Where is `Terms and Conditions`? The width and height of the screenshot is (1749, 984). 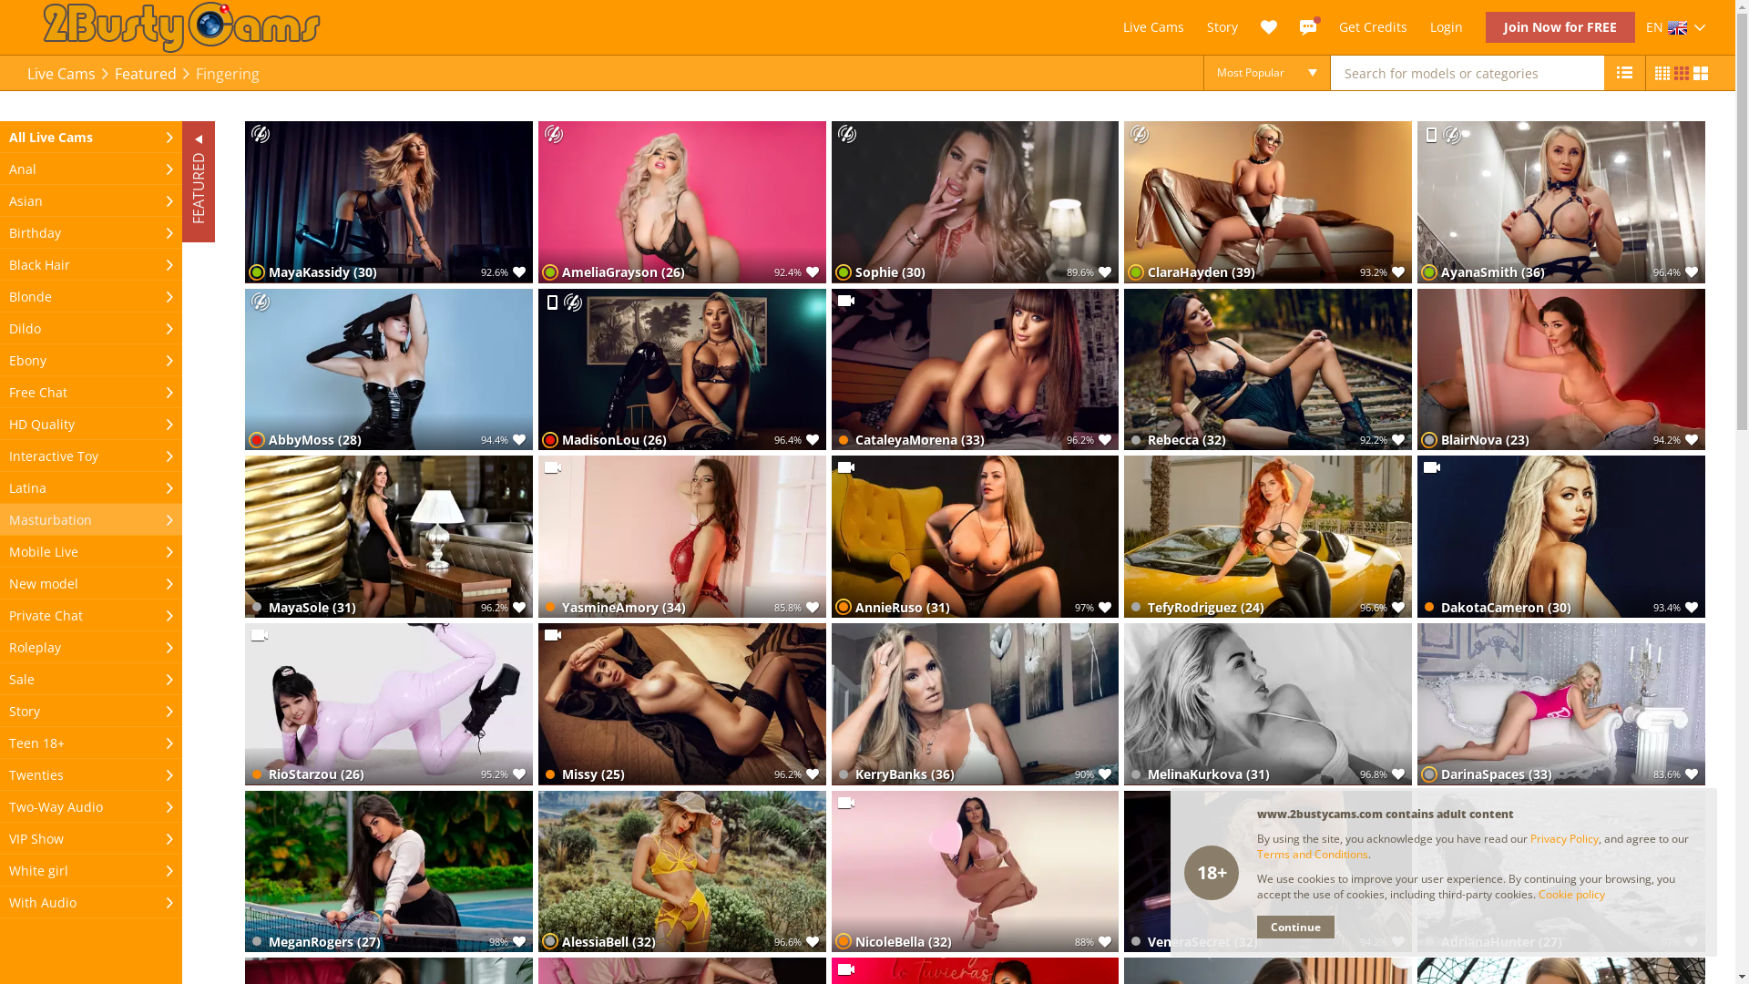 Terms and Conditions is located at coordinates (1313, 855).